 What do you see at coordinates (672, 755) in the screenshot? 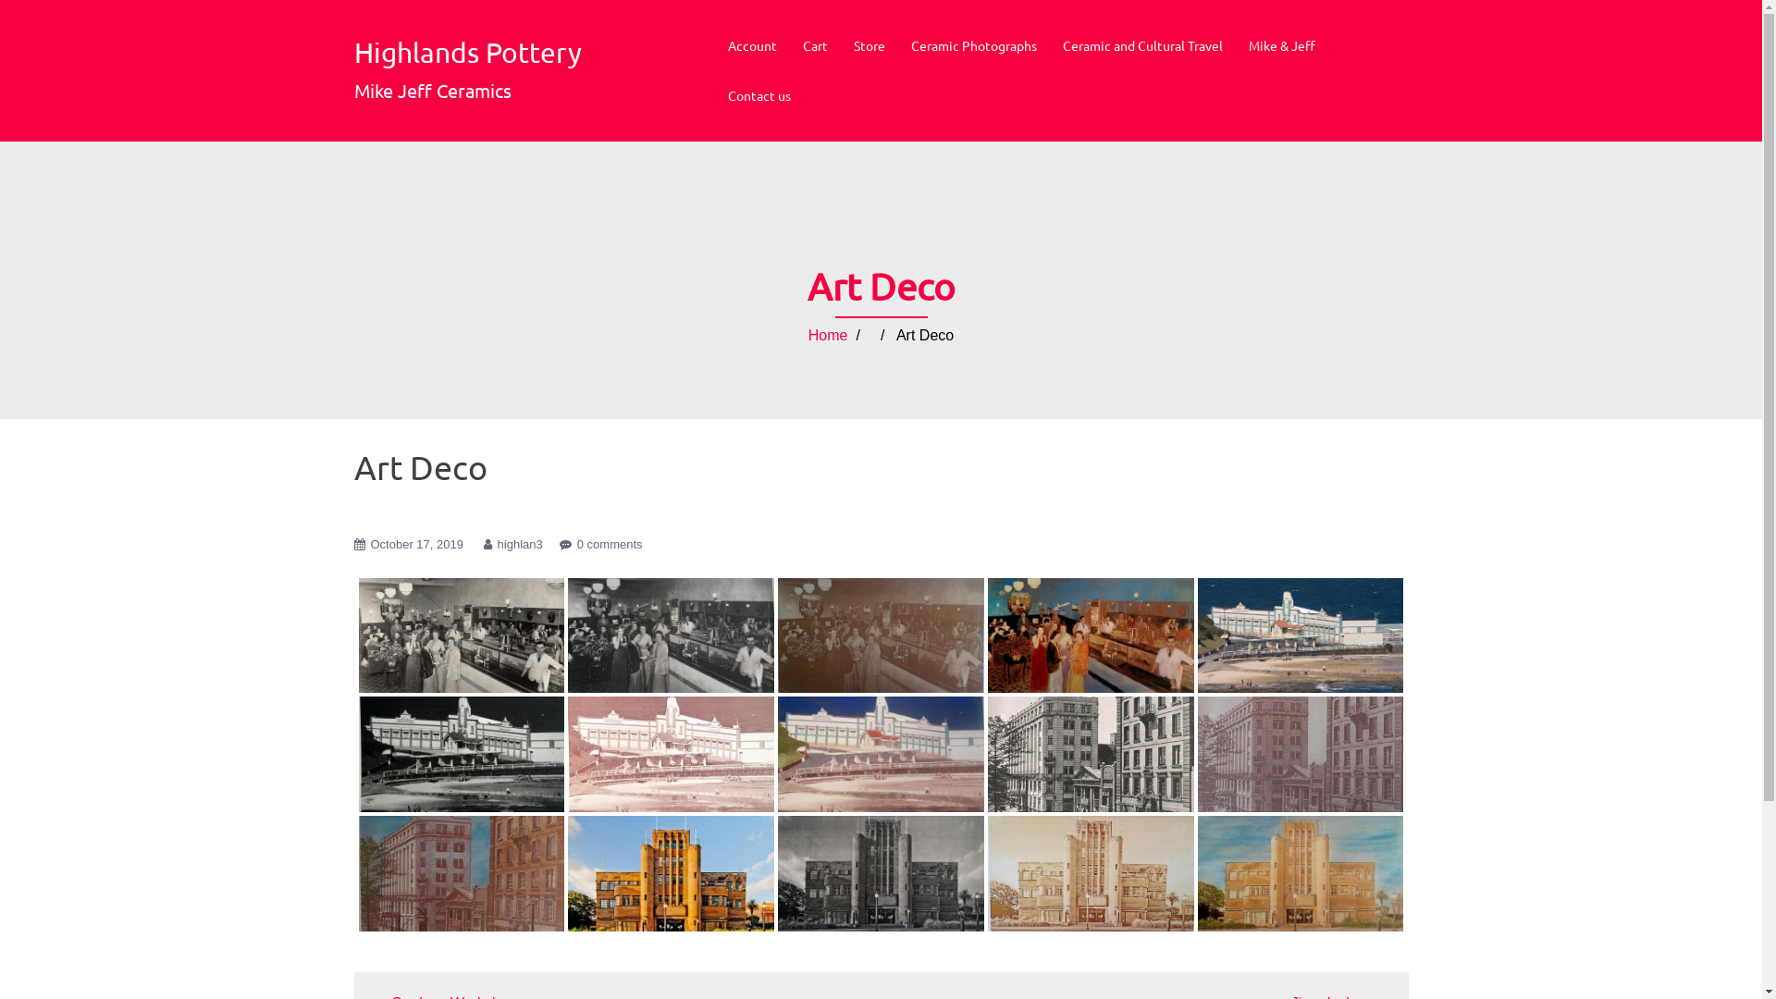
I see `Ocean Baths decal fired` at bounding box center [672, 755].